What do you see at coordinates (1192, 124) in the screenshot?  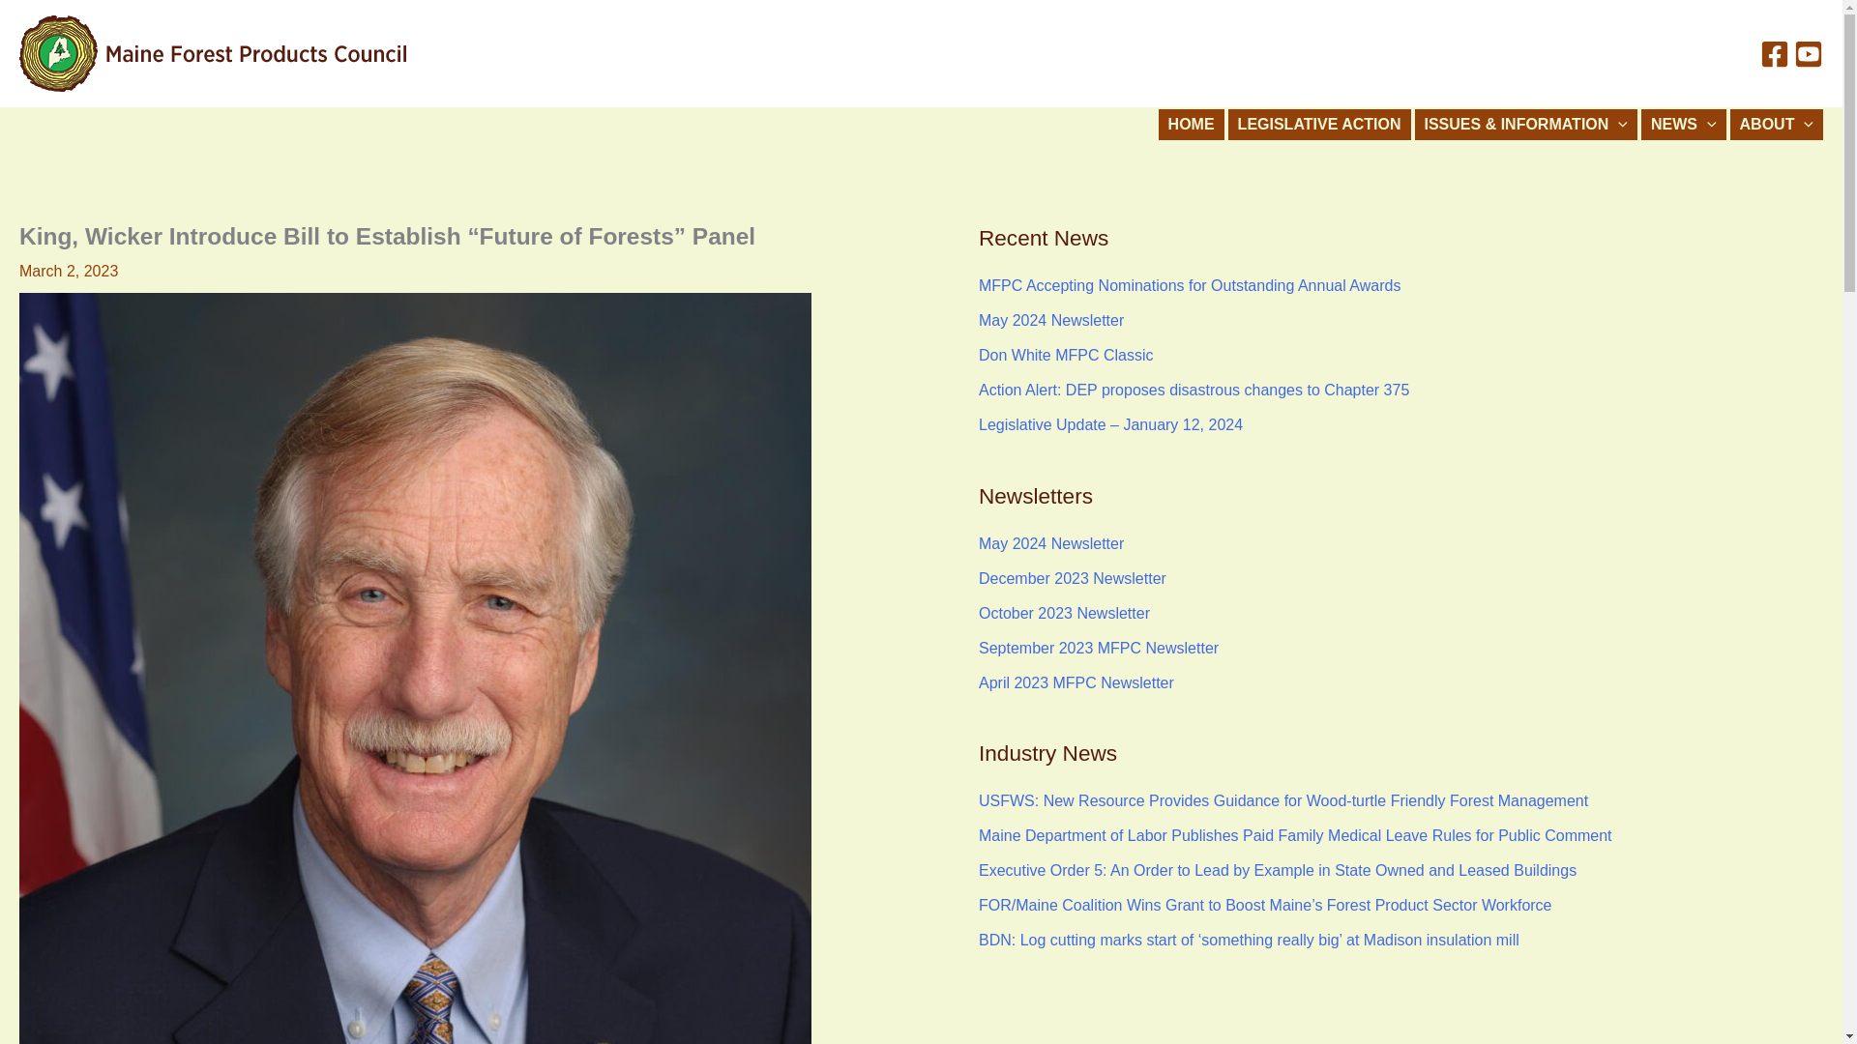 I see `HOME` at bounding box center [1192, 124].